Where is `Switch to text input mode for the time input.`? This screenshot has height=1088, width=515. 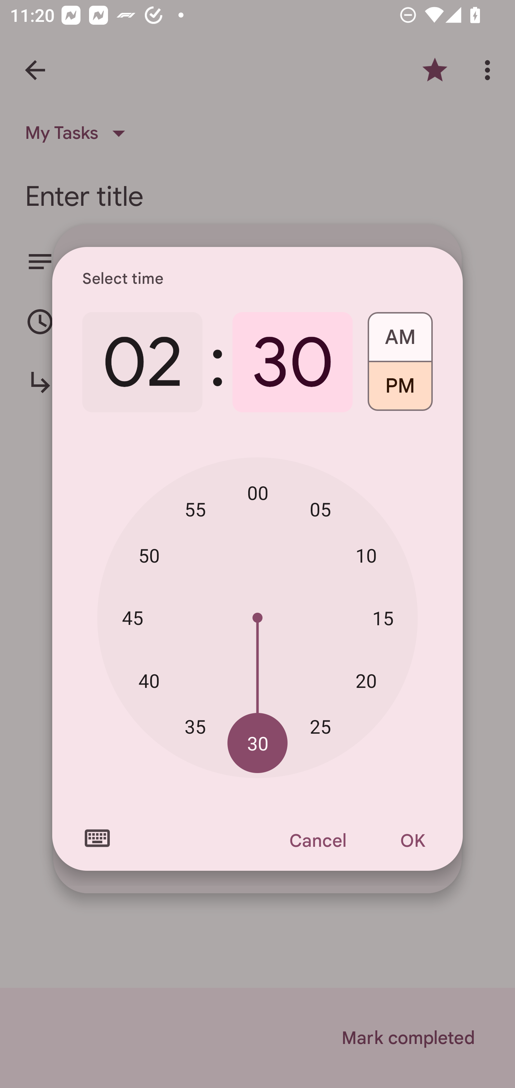 Switch to text input mode for the time input. is located at coordinates (97, 838).